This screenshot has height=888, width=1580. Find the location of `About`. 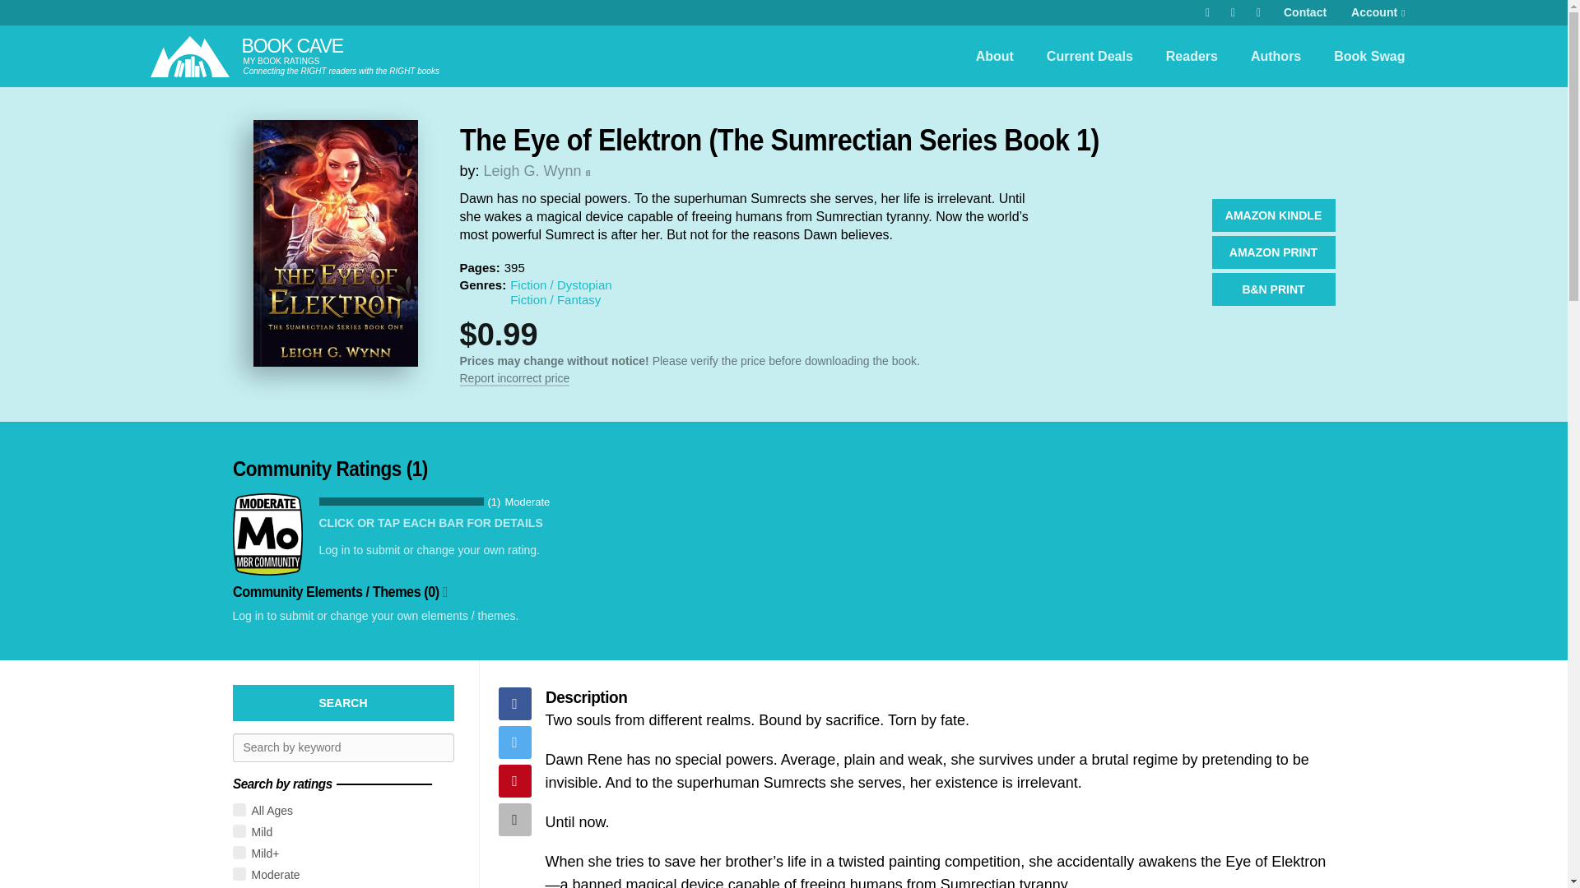

About is located at coordinates (994, 56).